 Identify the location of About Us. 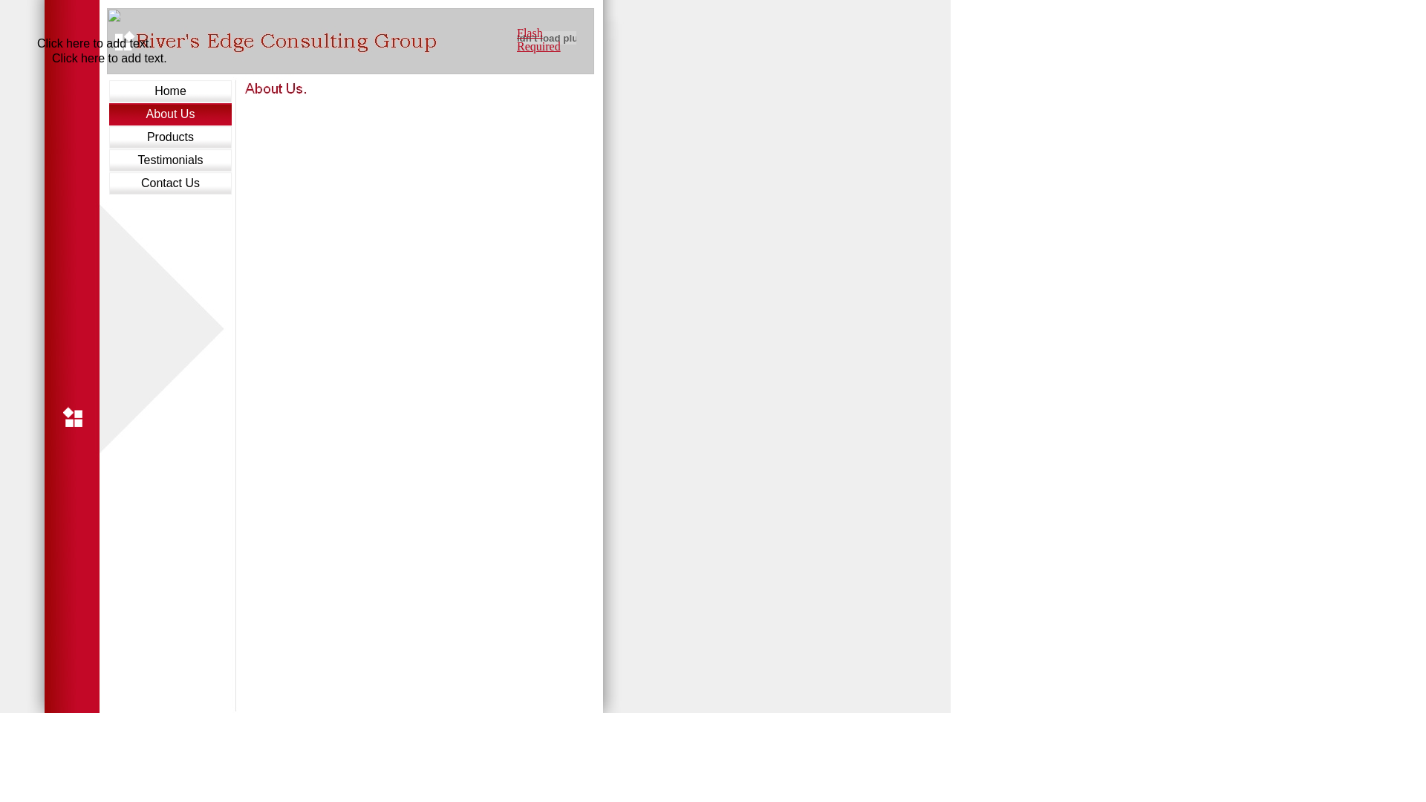
(171, 114).